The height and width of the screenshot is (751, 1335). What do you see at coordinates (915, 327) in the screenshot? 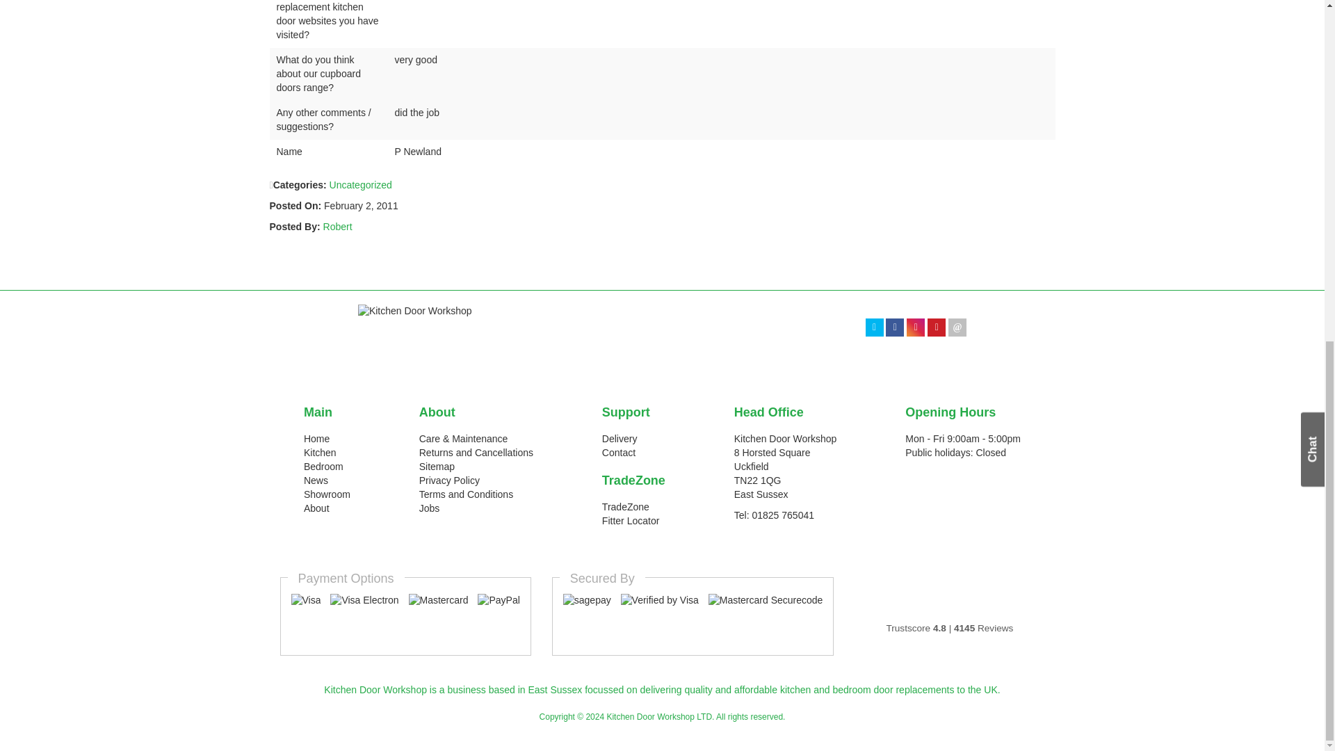
I see `Find us on Instagram` at bounding box center [915, 327].